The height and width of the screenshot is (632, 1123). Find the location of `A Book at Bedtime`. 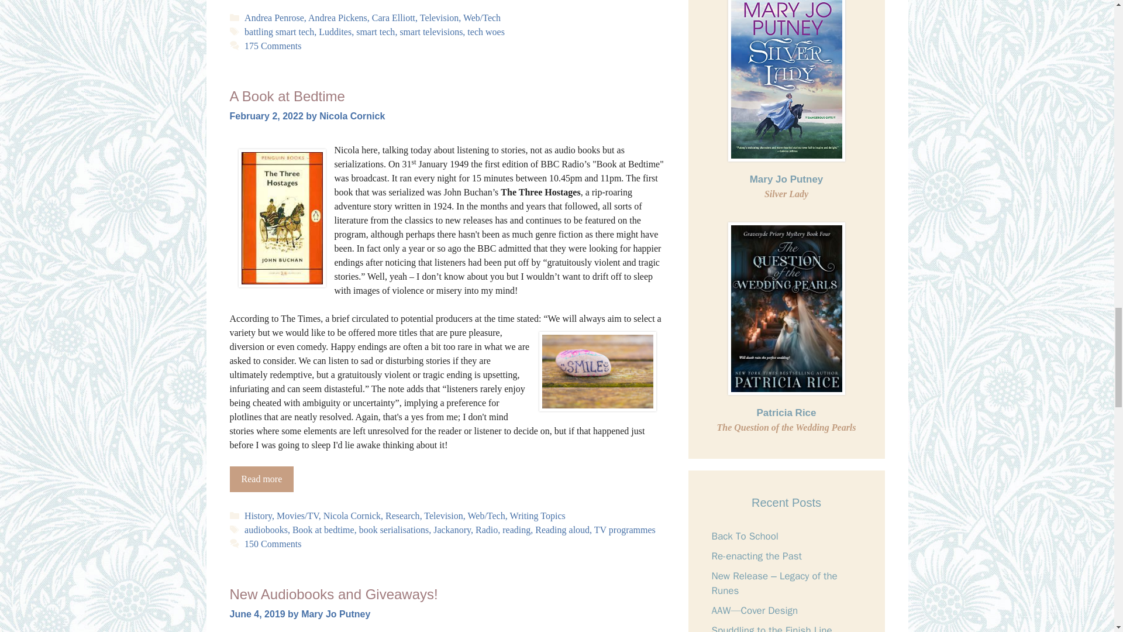

A Book at Bedtime is located at coordinates (261, 479).